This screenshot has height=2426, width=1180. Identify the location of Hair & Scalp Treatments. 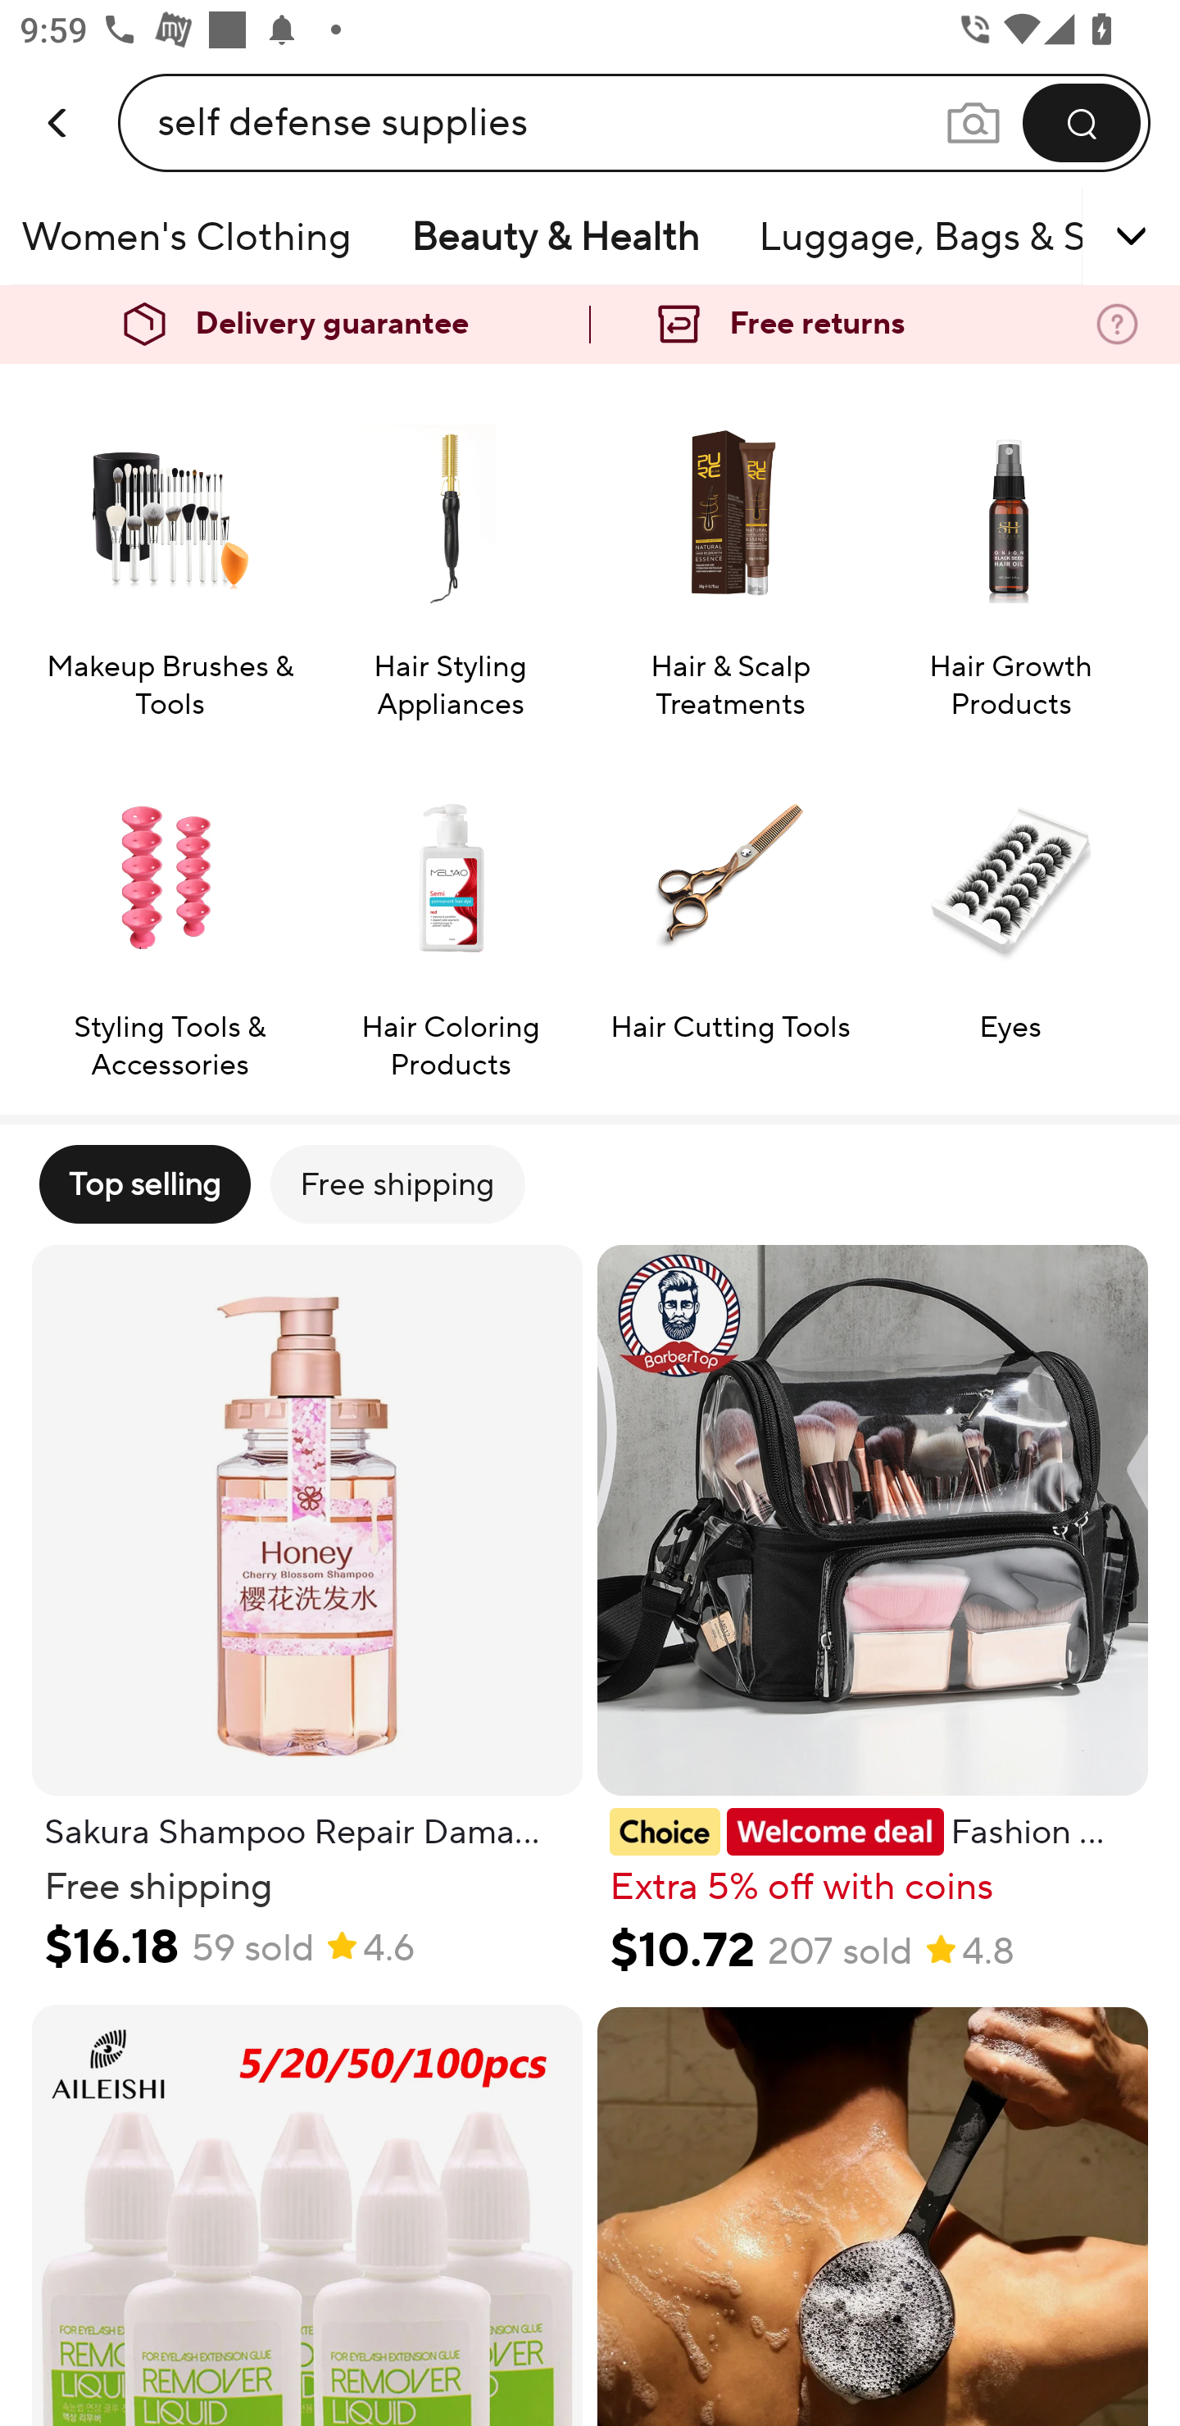
(729, 554).